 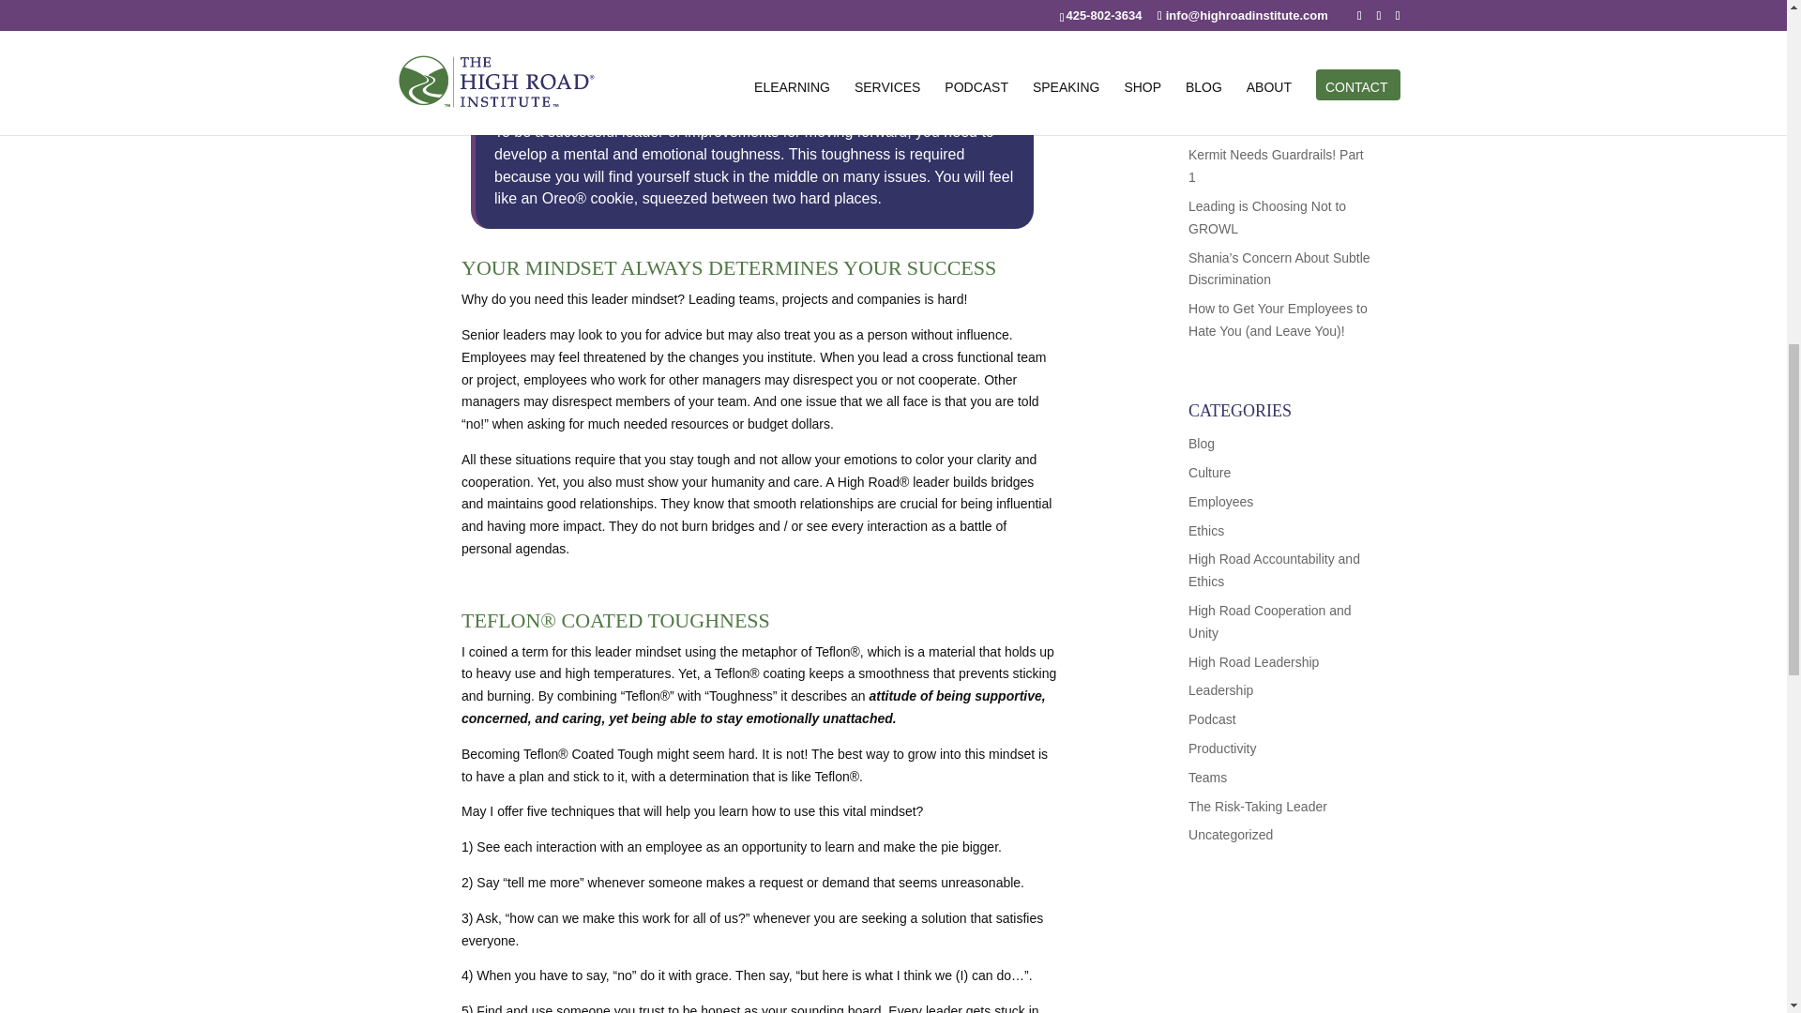 What do you see at coordinates (1270, 621) in the screenshot?
I see `High Road Cooperation and Unity` at bounding box center [1270, 621].